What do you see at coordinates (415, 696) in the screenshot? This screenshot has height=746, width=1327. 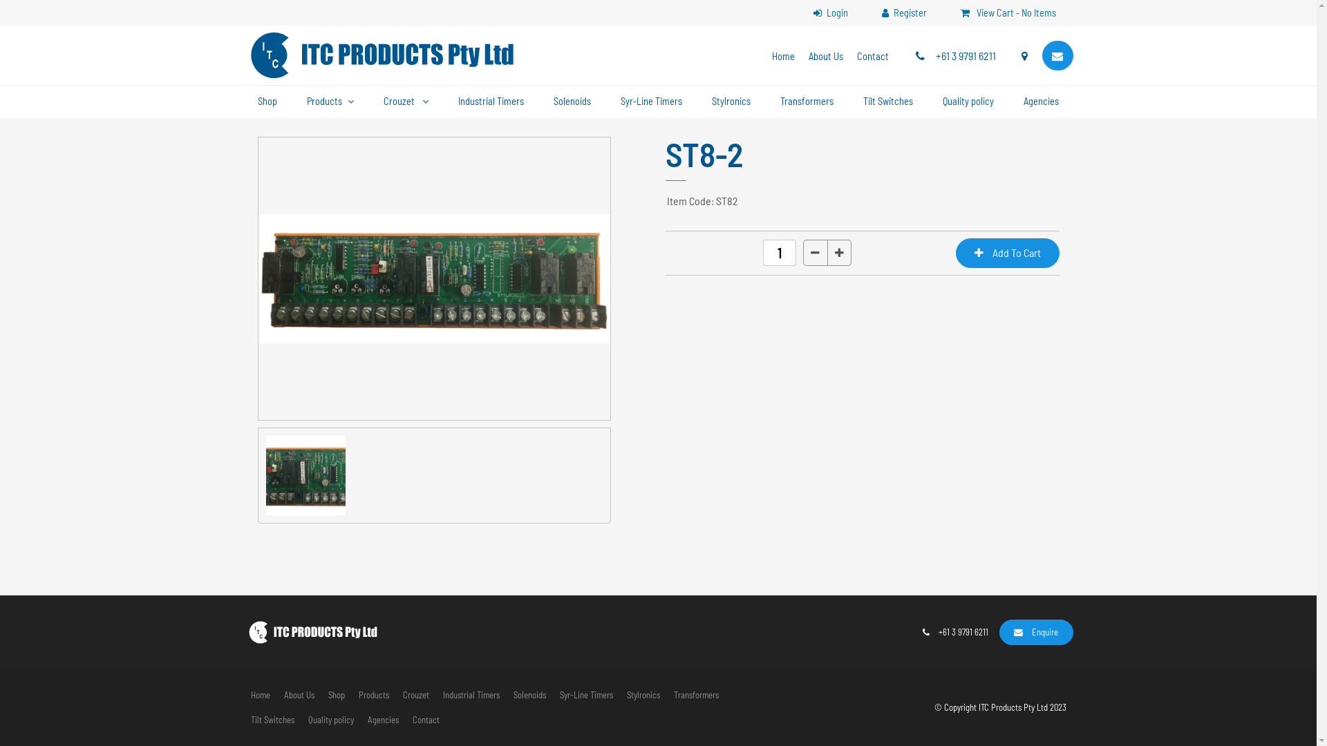 I see `Crouzet` at bounding box center [415, 696].